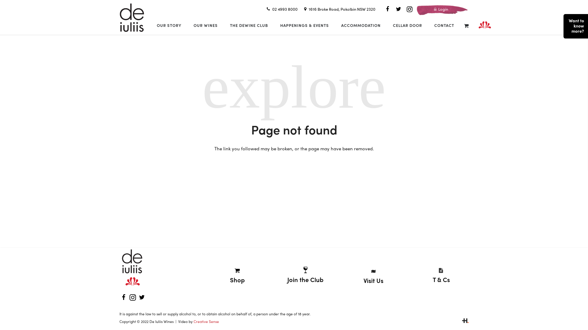  I want to click on Shop, so click(237, 280).